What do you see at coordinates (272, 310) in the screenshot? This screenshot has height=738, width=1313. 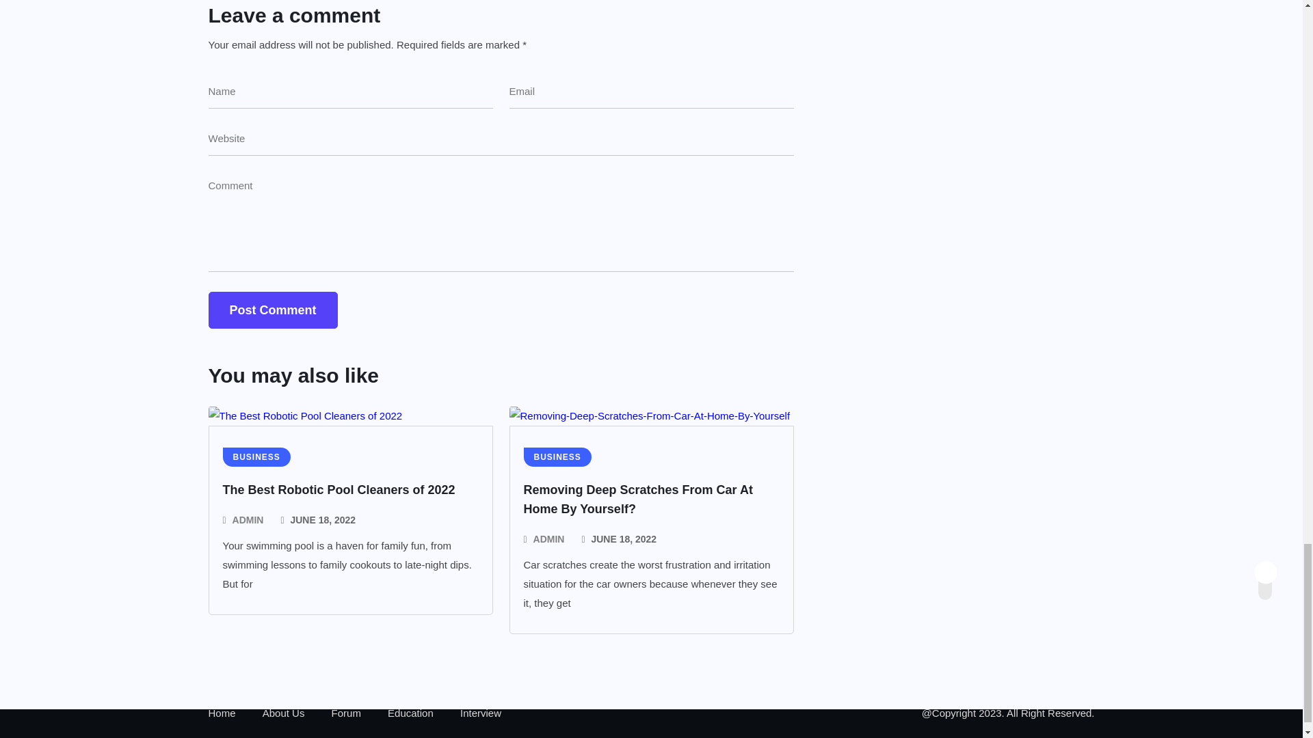 I see `Post Comment` at bounding box center [272, 310].